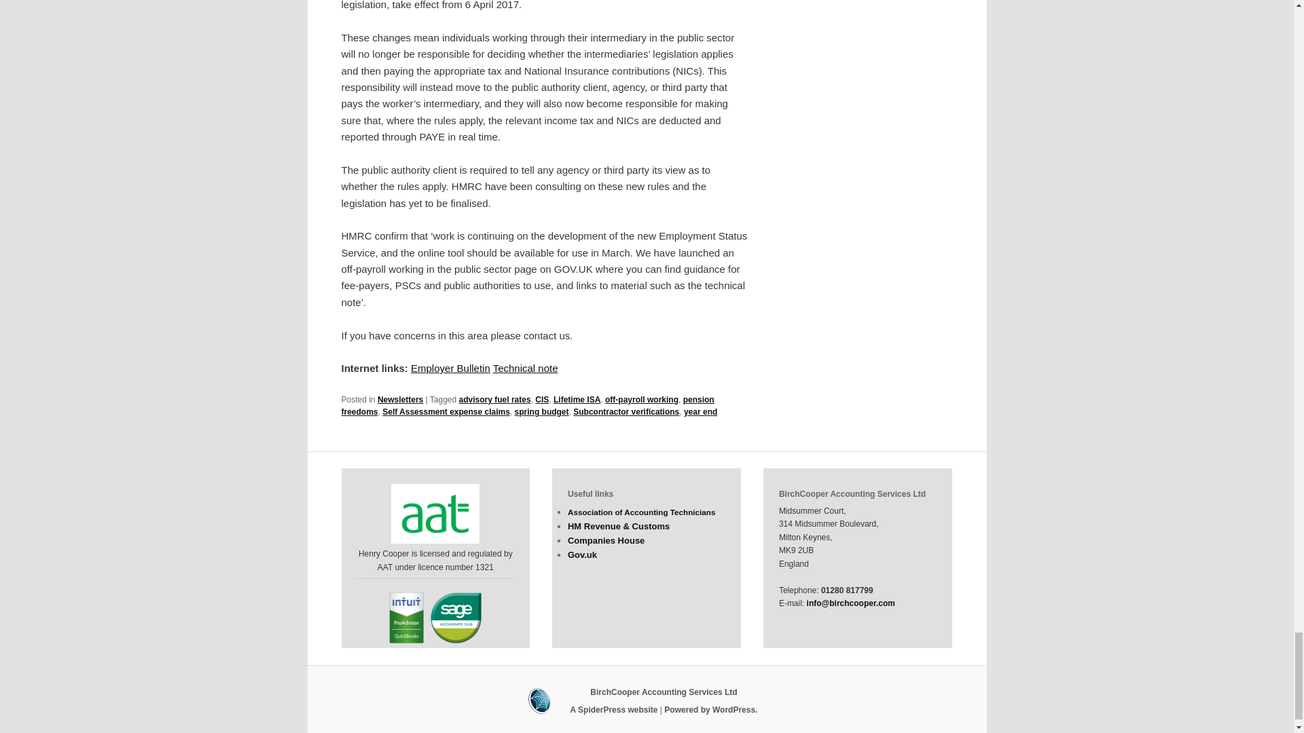 The image size is (1304, 733). Describe the element at coordinates (525, 368) in the screenshot. I see `Technical note` at that location.